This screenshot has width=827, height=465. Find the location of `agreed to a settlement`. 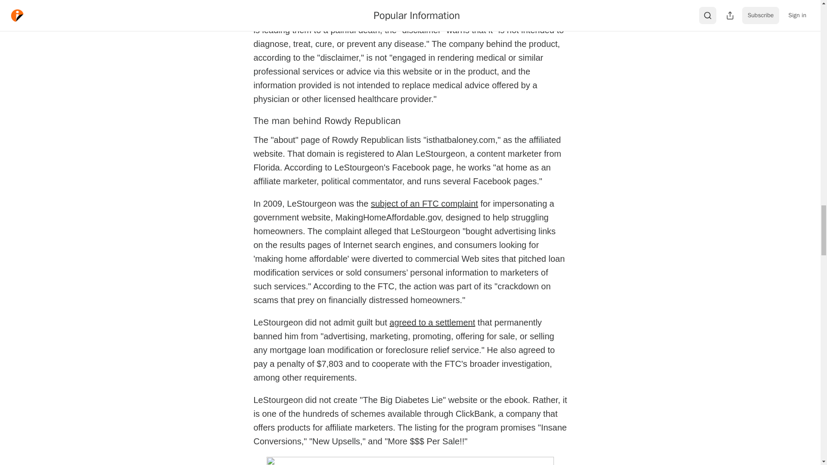

agreed to a settlement is located at coordinates (432, 322).